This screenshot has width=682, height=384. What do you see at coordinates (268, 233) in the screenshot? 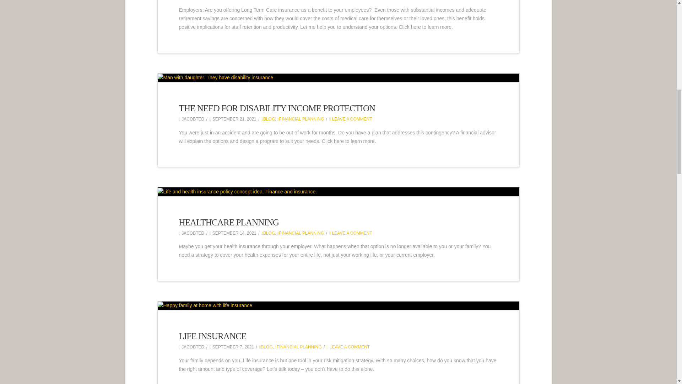
I see `BLOG` at bounding box center [268, 233].